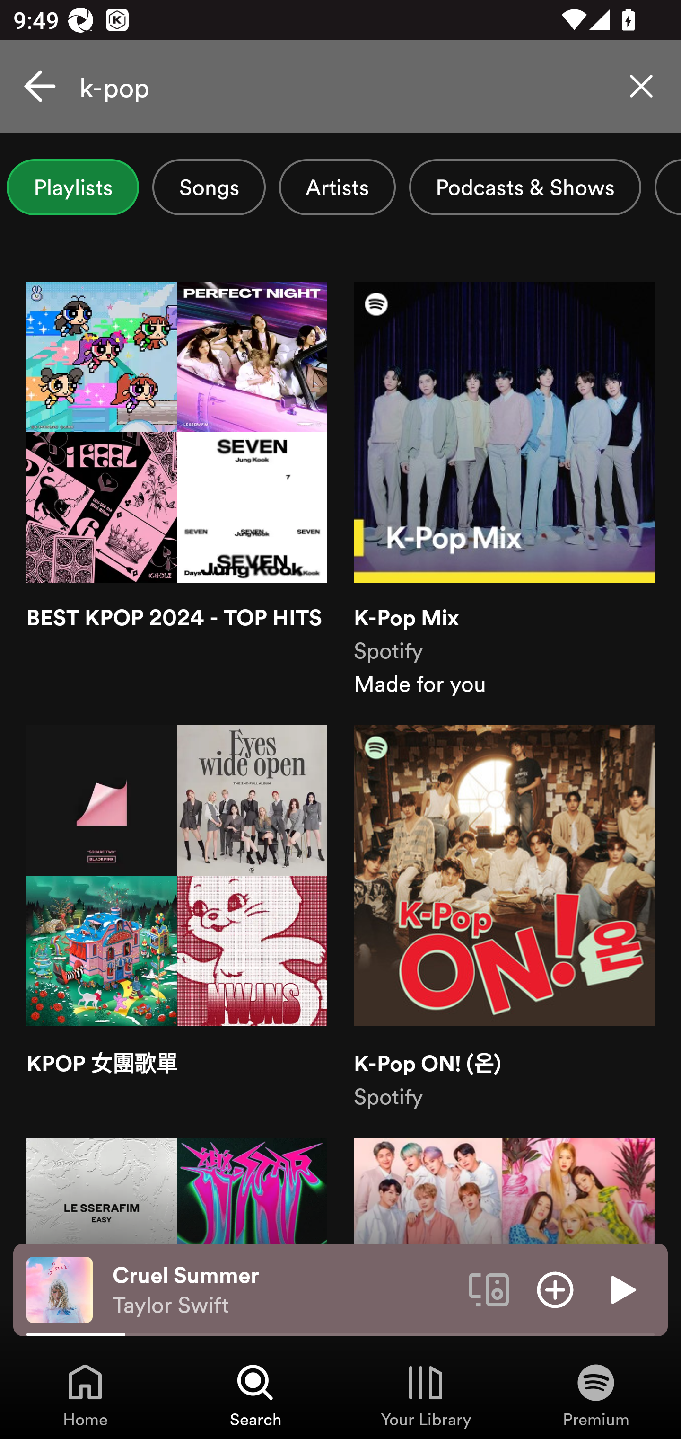  Describe the element at coordinates (426, 1395) in the screenshot. I see `Your Library, Tab 3 of 4 Your Library Your Library` at that location.